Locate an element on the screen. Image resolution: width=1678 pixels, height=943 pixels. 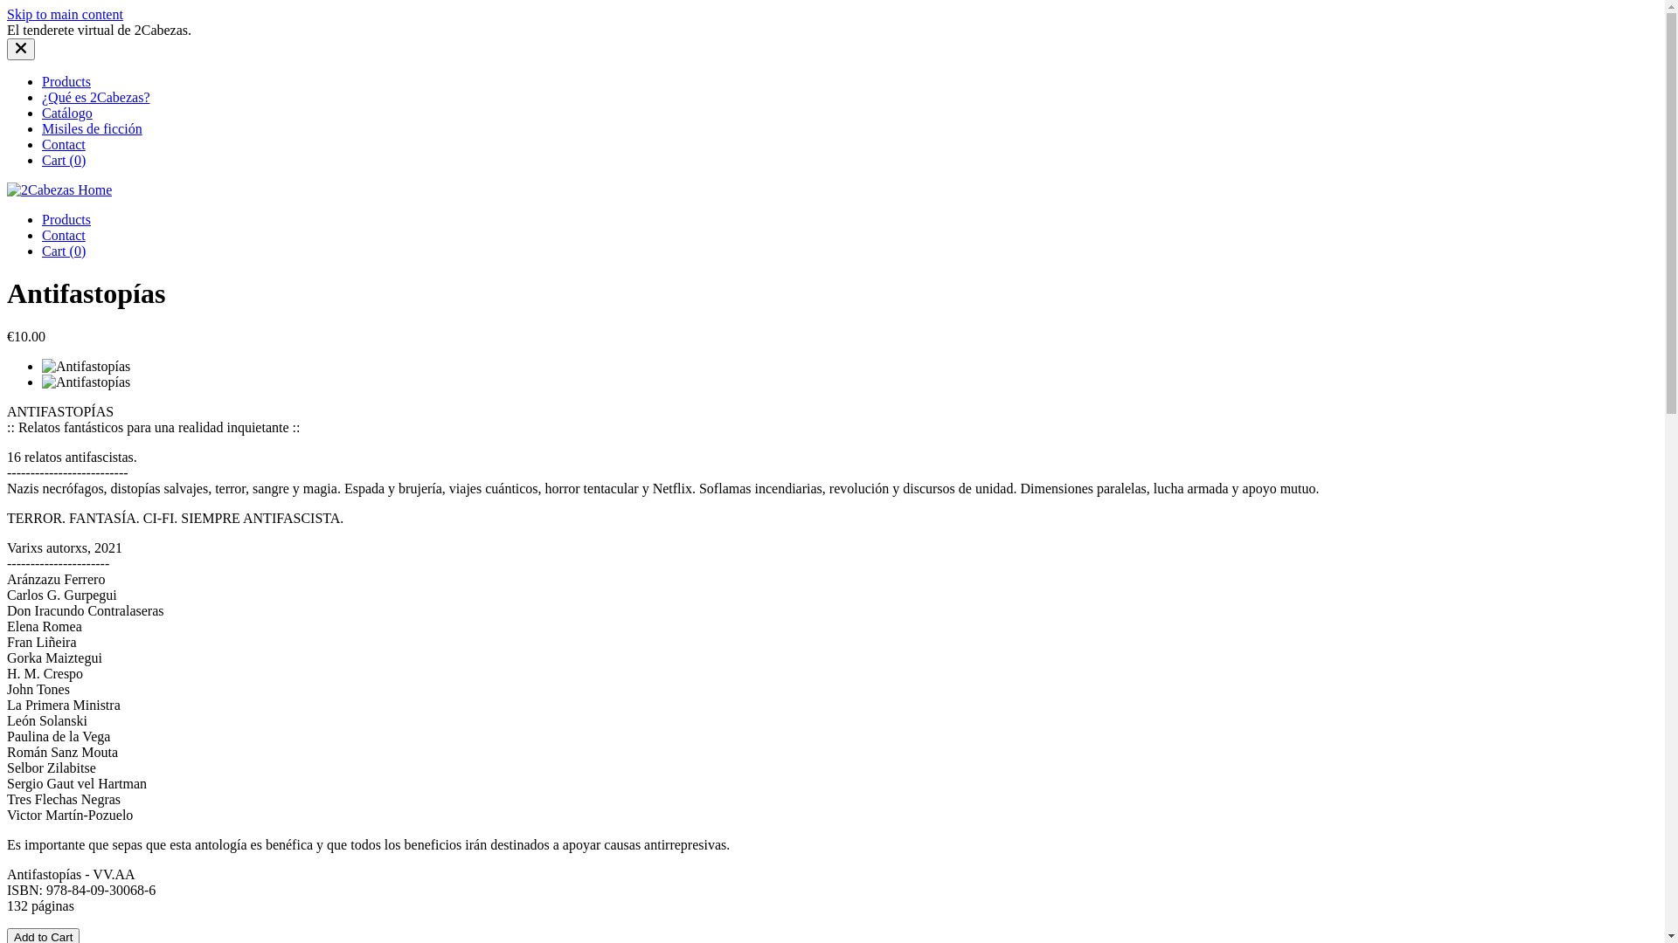
Skip to main content is located at coordinates (65, 14).